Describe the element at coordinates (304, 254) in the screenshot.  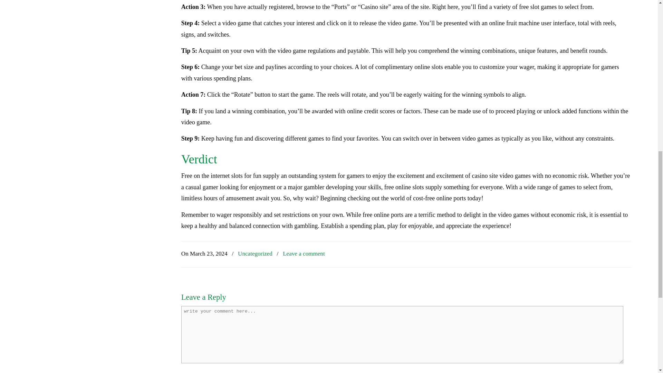
I see `Leave a comment` at that location.